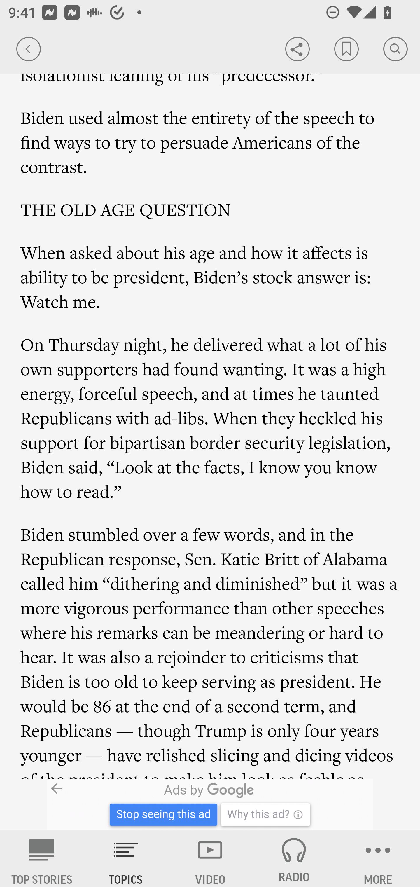 This screenshot has height=887, width=420. What do you see at coordinates (42, 858) in the screenshot?
I see `AP News TOP STORIES` at bounding box center [42, 858].